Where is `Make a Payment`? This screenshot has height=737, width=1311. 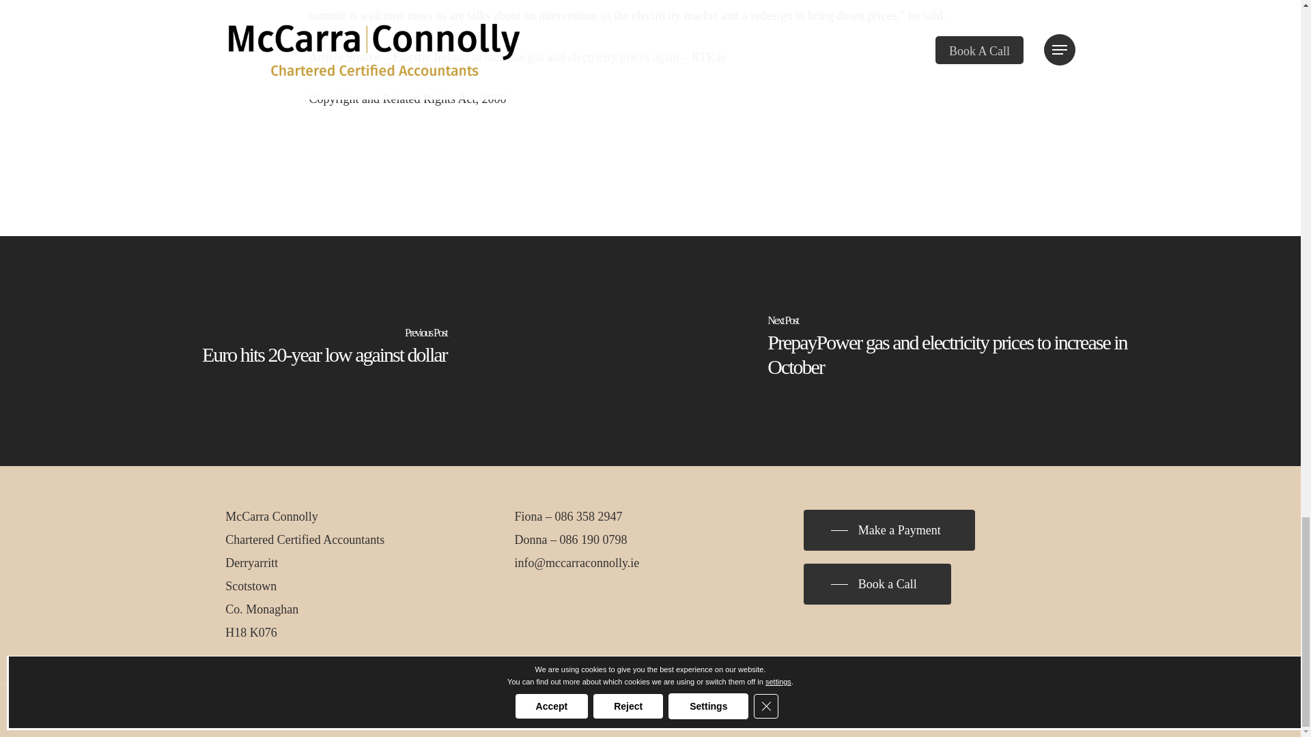 Make a Payment is located at coordinates (889, 530).